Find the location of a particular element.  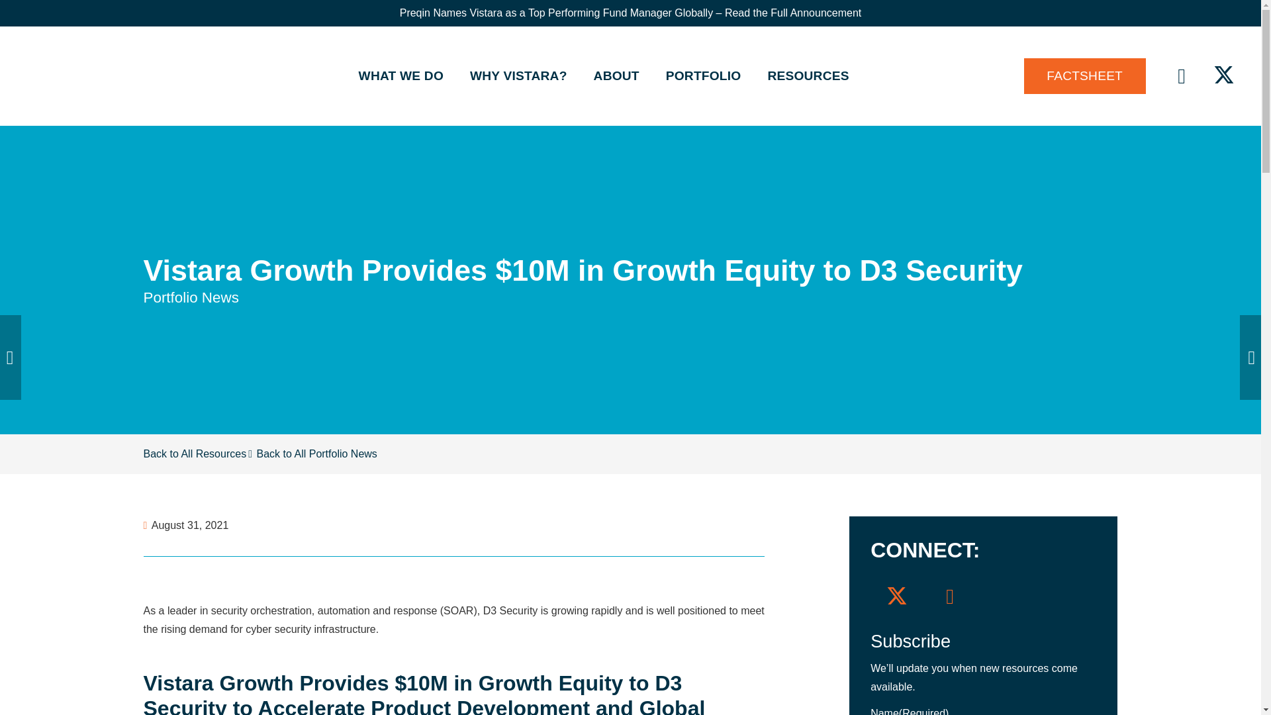

Resources is located at coordinates (195, 454).